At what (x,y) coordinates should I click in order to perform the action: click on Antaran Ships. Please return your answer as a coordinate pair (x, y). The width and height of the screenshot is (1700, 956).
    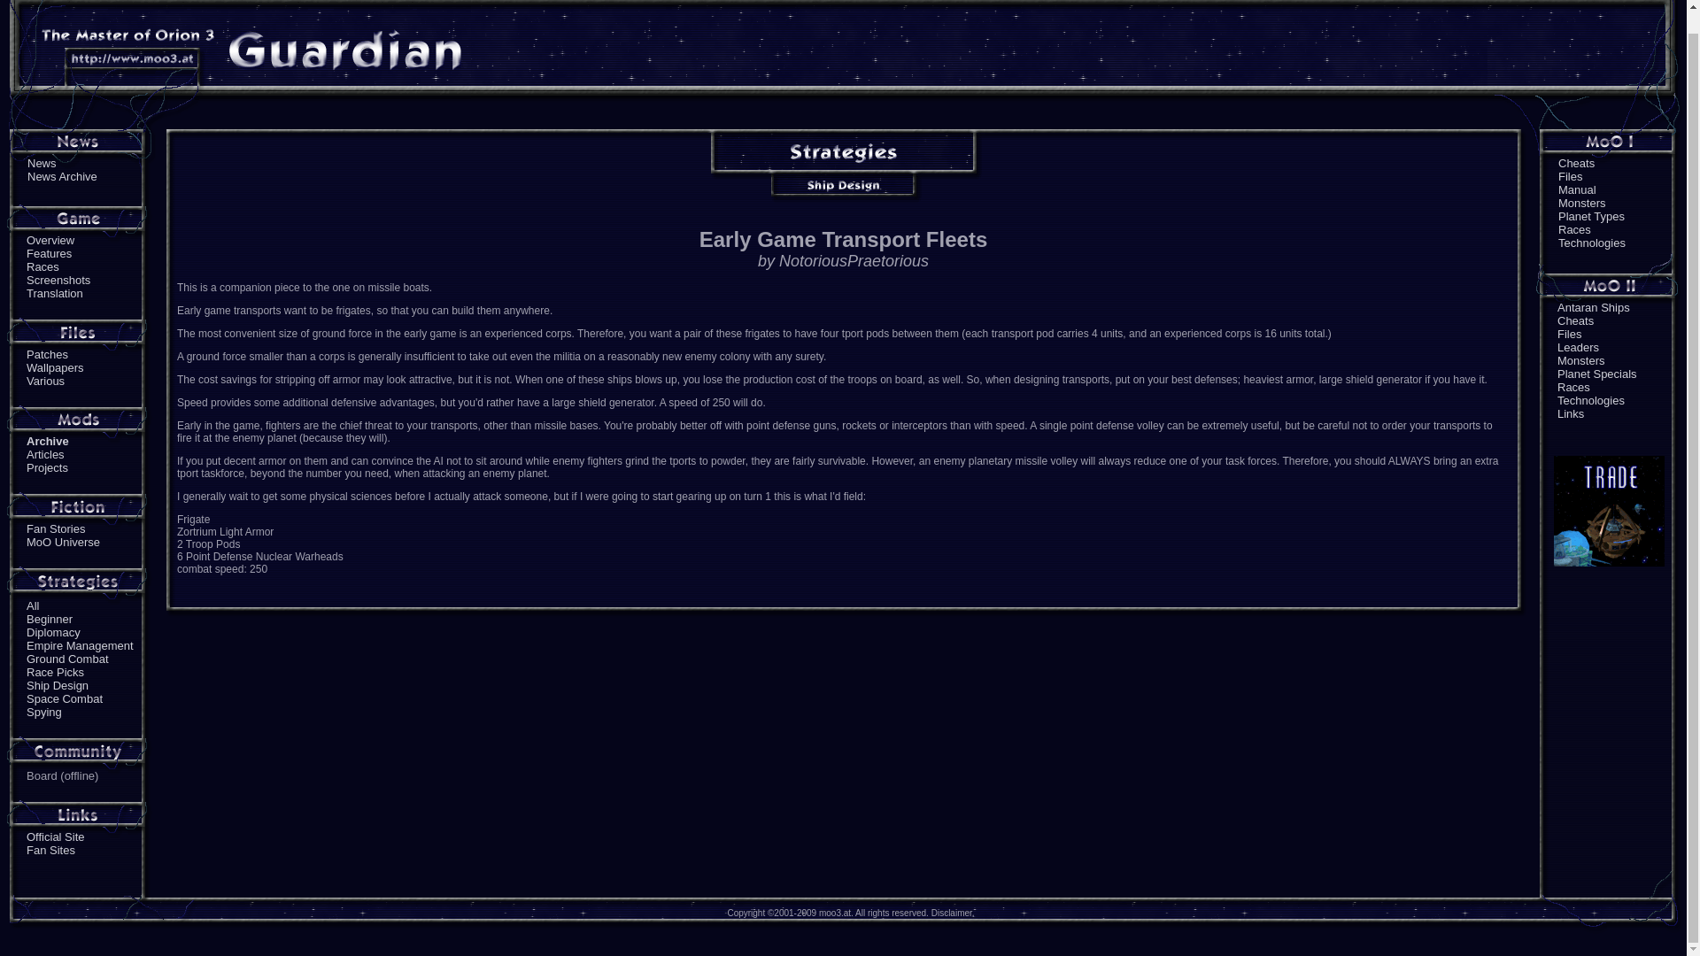
    Looking at the image, I should click on (1594, 308).